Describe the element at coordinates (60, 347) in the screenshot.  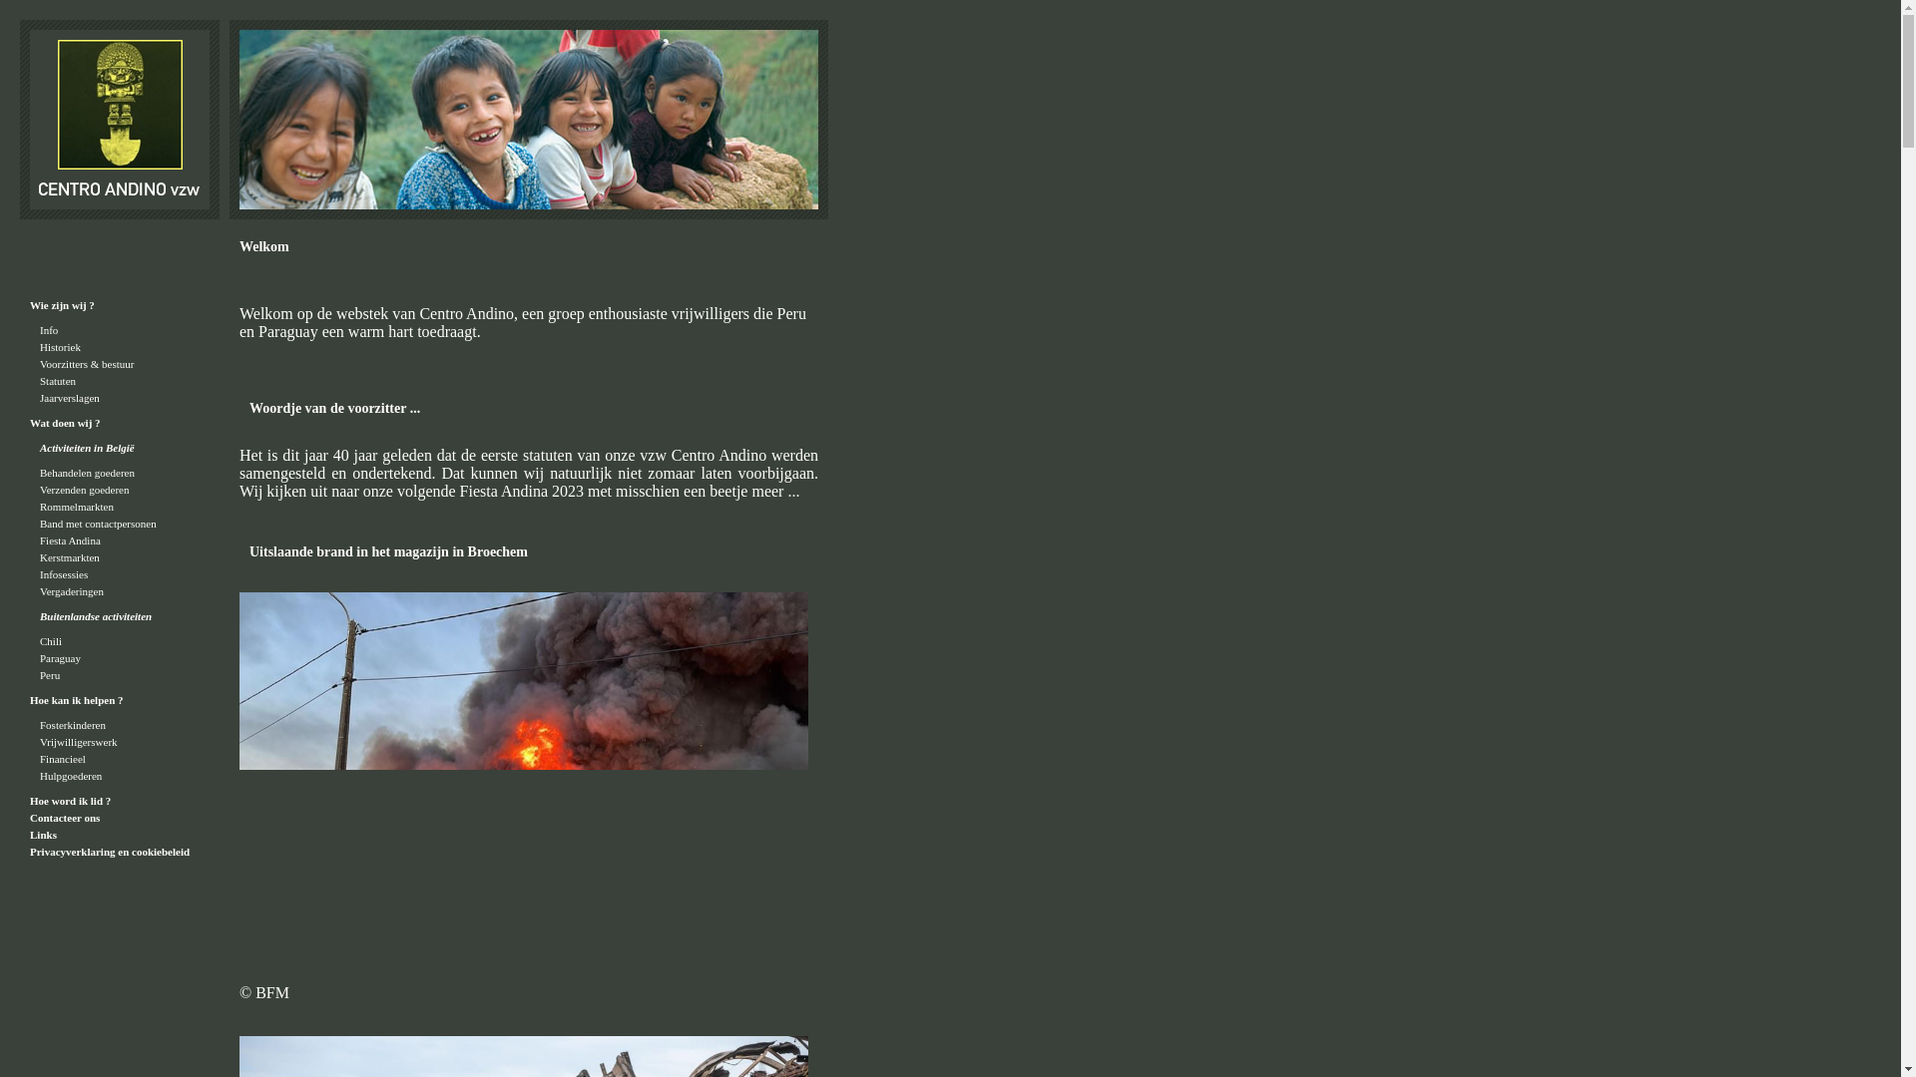
I see `Historiek` at that location.